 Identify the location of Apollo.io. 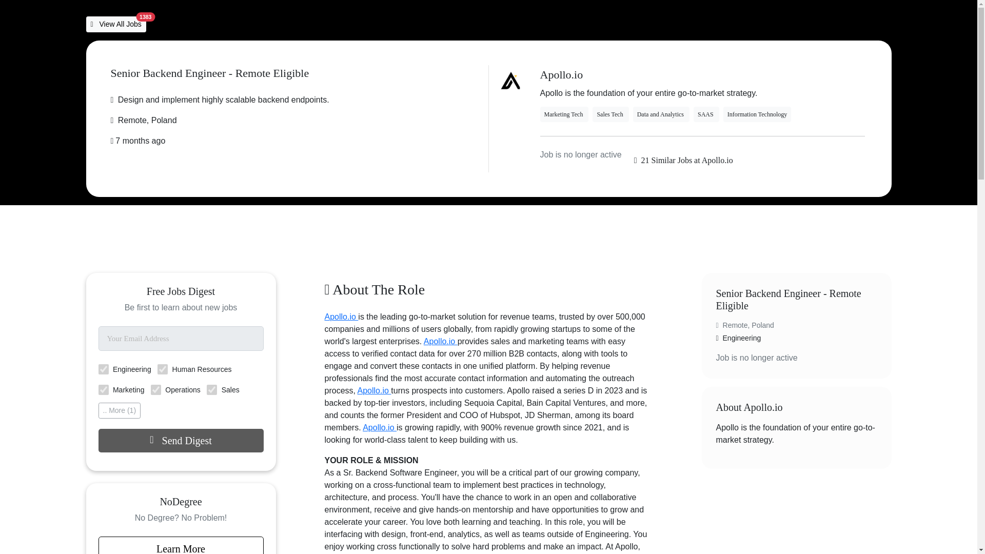
(380, 428).